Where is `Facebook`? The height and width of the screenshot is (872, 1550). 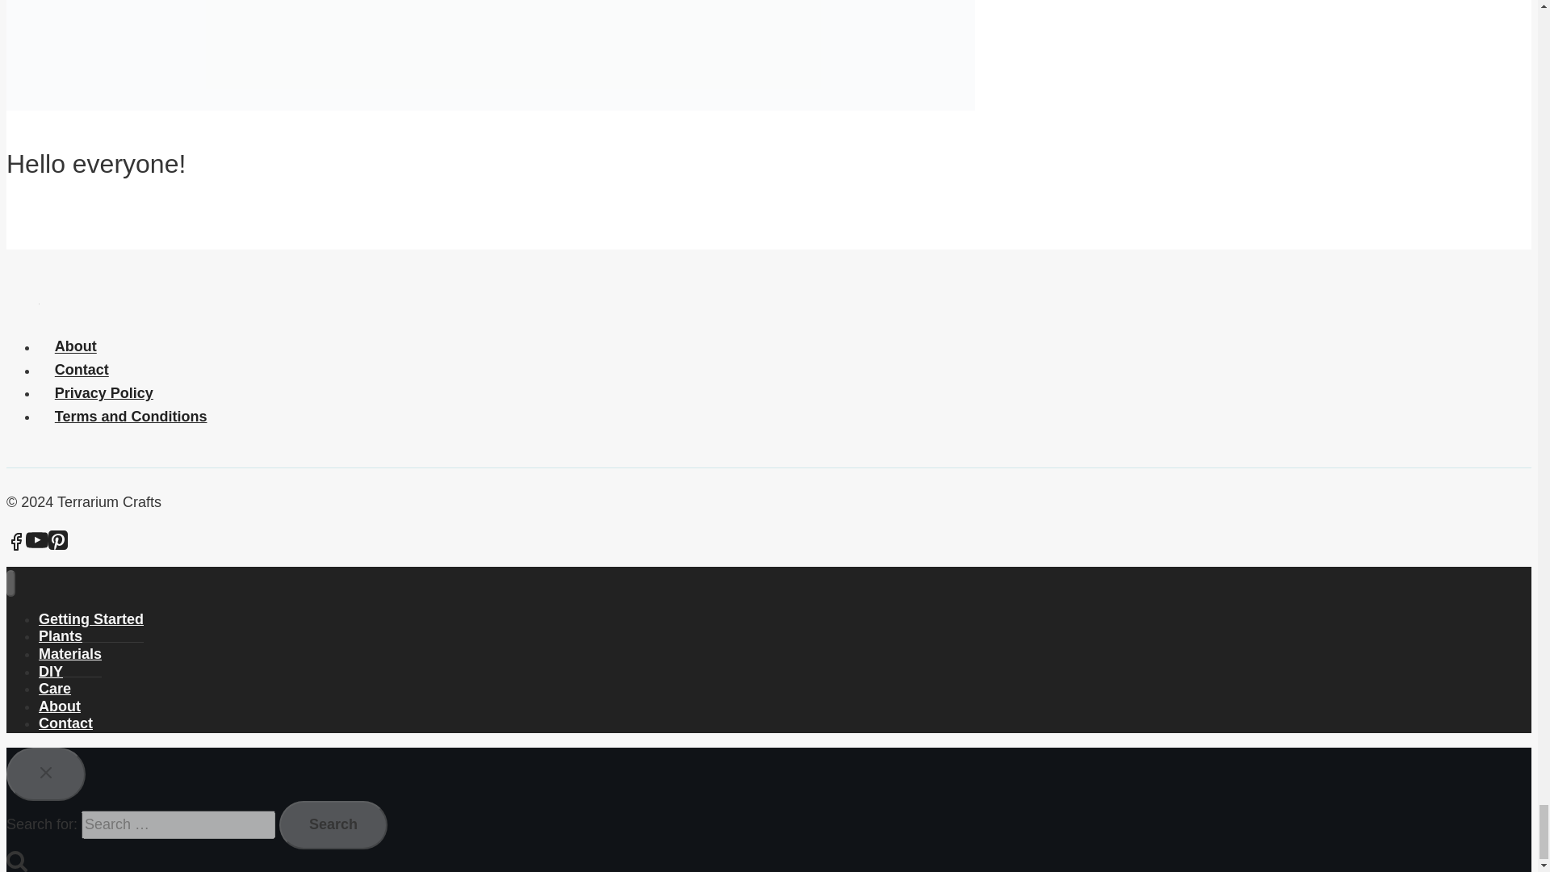
Facebook is located at coordinates (16, 541).